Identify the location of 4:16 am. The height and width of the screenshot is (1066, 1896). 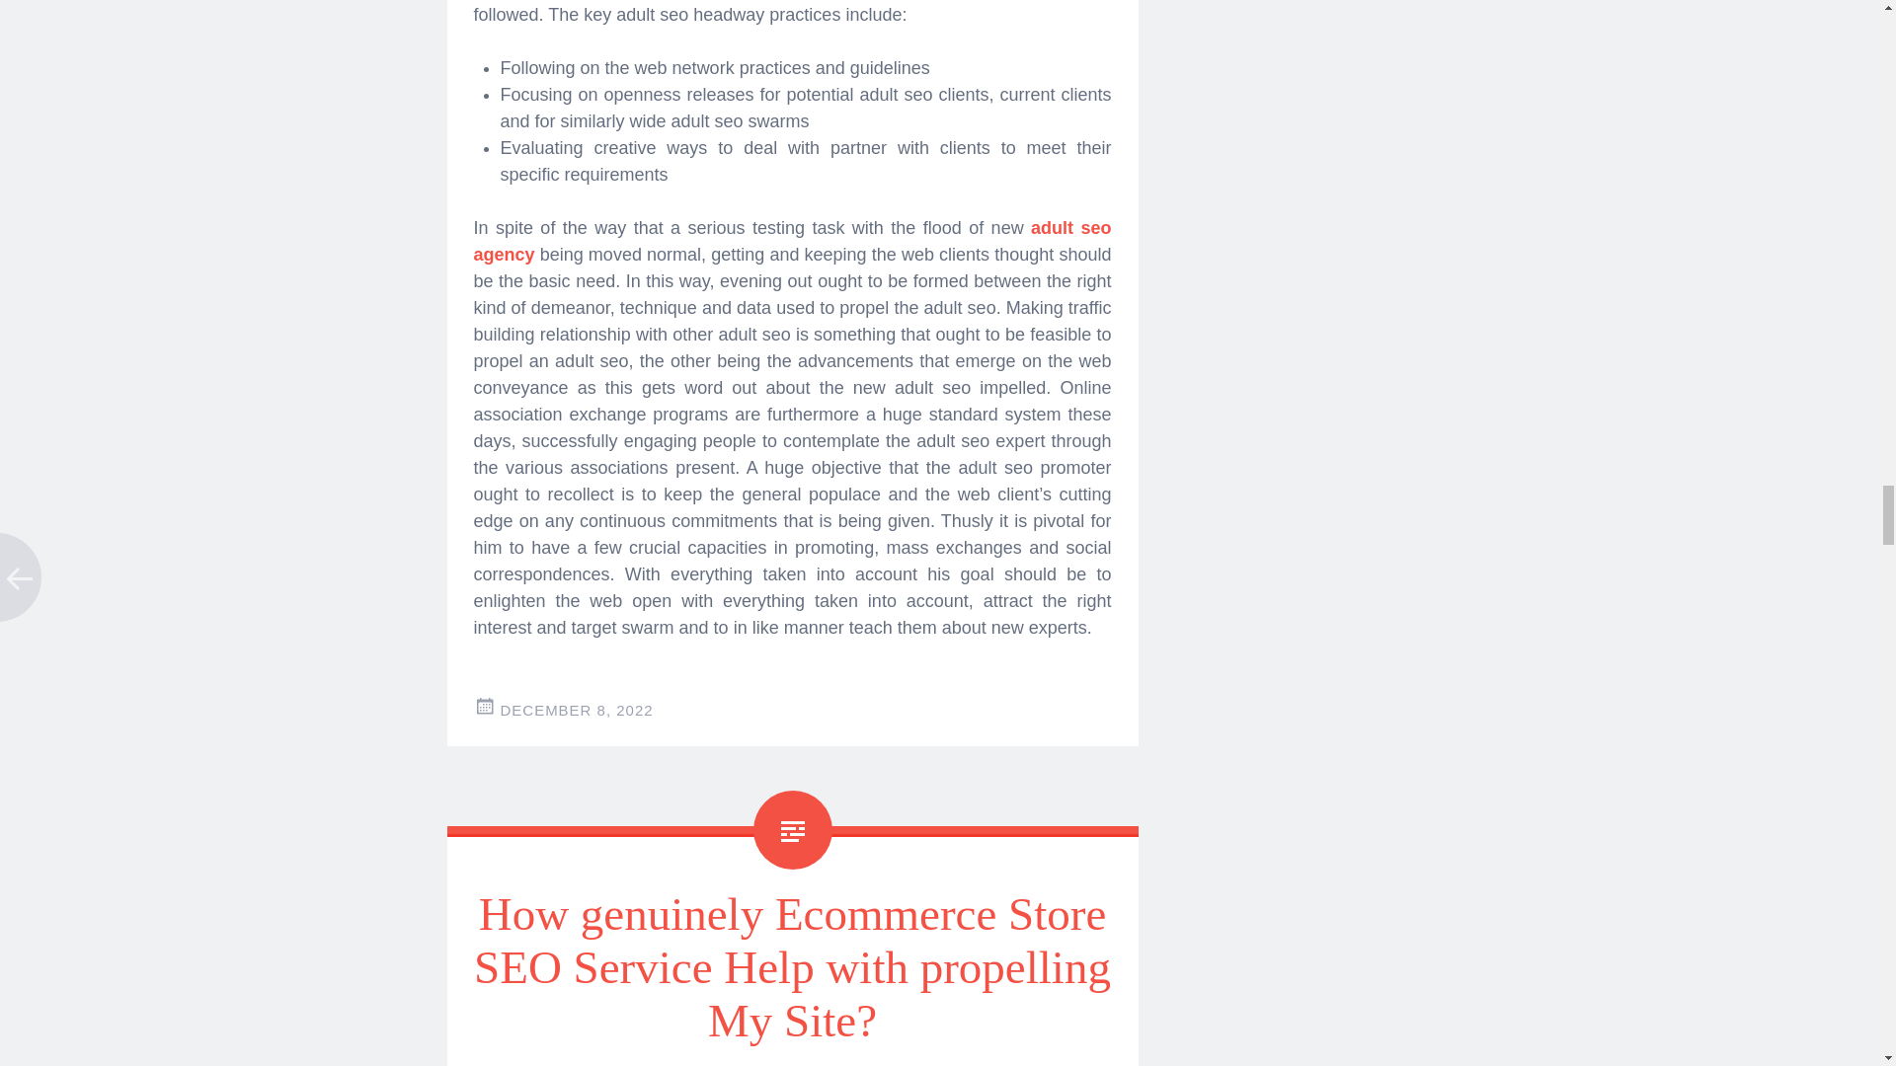
(576, 709).